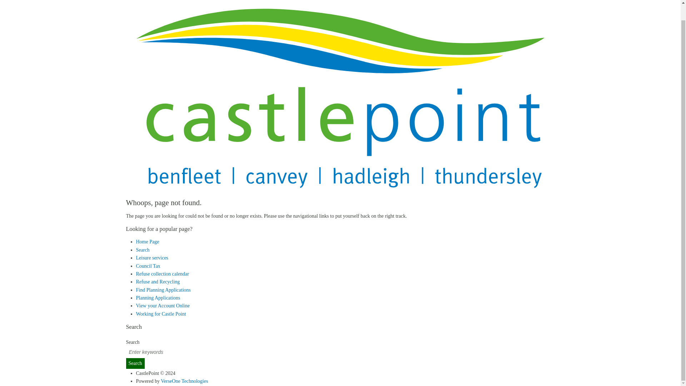 This screenshot has width=686, height=386. Describe the element at coordinates (161, 314) in the screenshot. I see `Working for Castle Point` at that location.